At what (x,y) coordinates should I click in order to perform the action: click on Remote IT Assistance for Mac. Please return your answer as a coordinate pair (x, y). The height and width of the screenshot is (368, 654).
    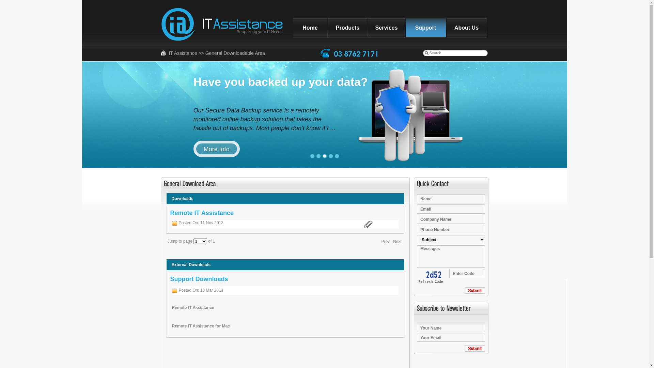
    Looking at the image, I should click on (201, 326).